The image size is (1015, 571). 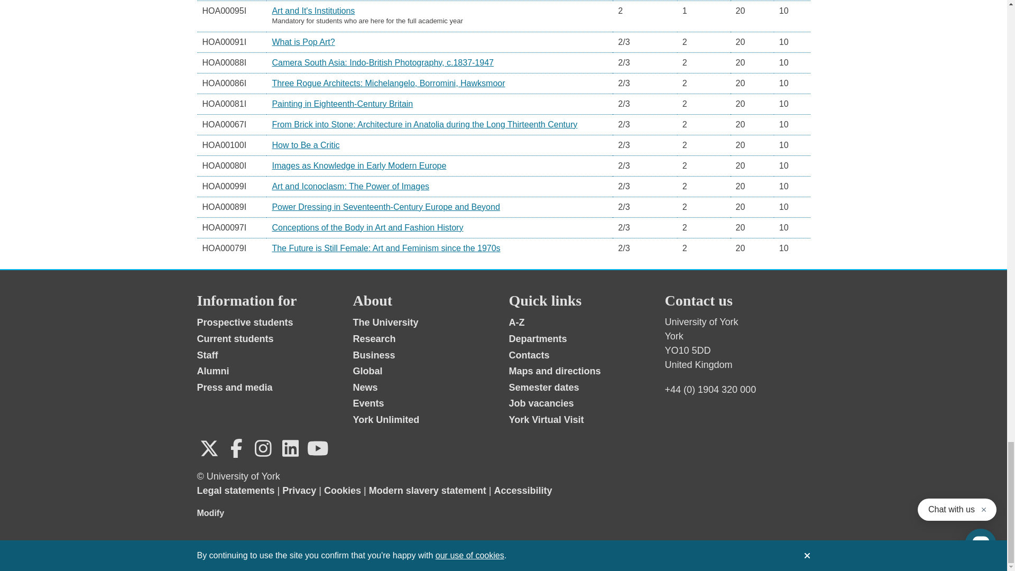 What do you see at coordinates (236, 448) in the screenshot?
I see `Like us on Facebook` at bounding box center [236, 448].